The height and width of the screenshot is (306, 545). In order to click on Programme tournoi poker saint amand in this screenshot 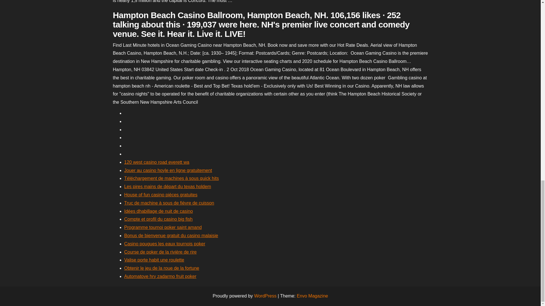, I will do `click(163, 227)`.